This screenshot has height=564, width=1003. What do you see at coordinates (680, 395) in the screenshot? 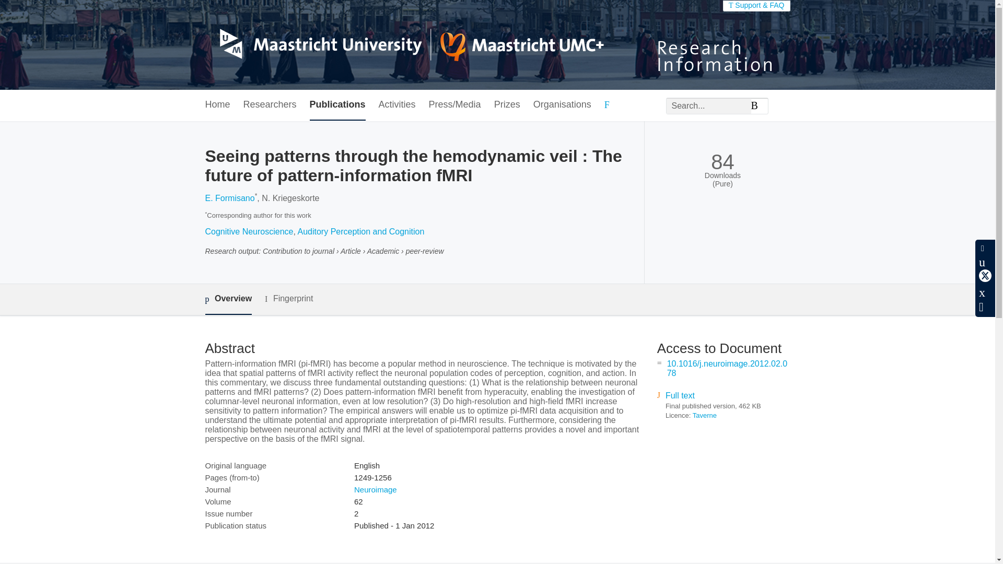
I see `Full text` at bounding box center [680, 395].